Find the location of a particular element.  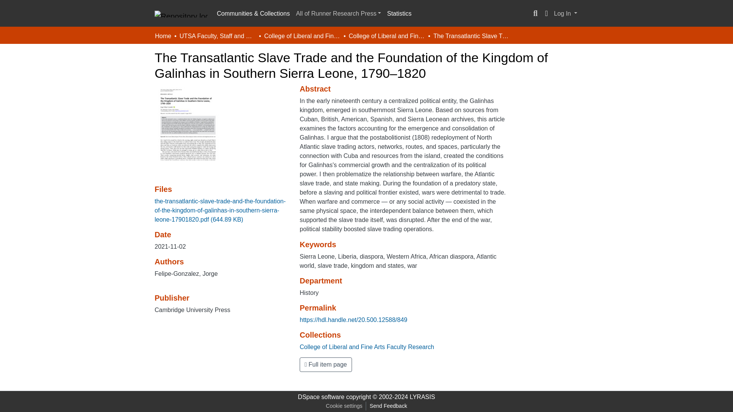

College of Liberal and Fine Arts Faculty Research is located at coordinates (366, 347).